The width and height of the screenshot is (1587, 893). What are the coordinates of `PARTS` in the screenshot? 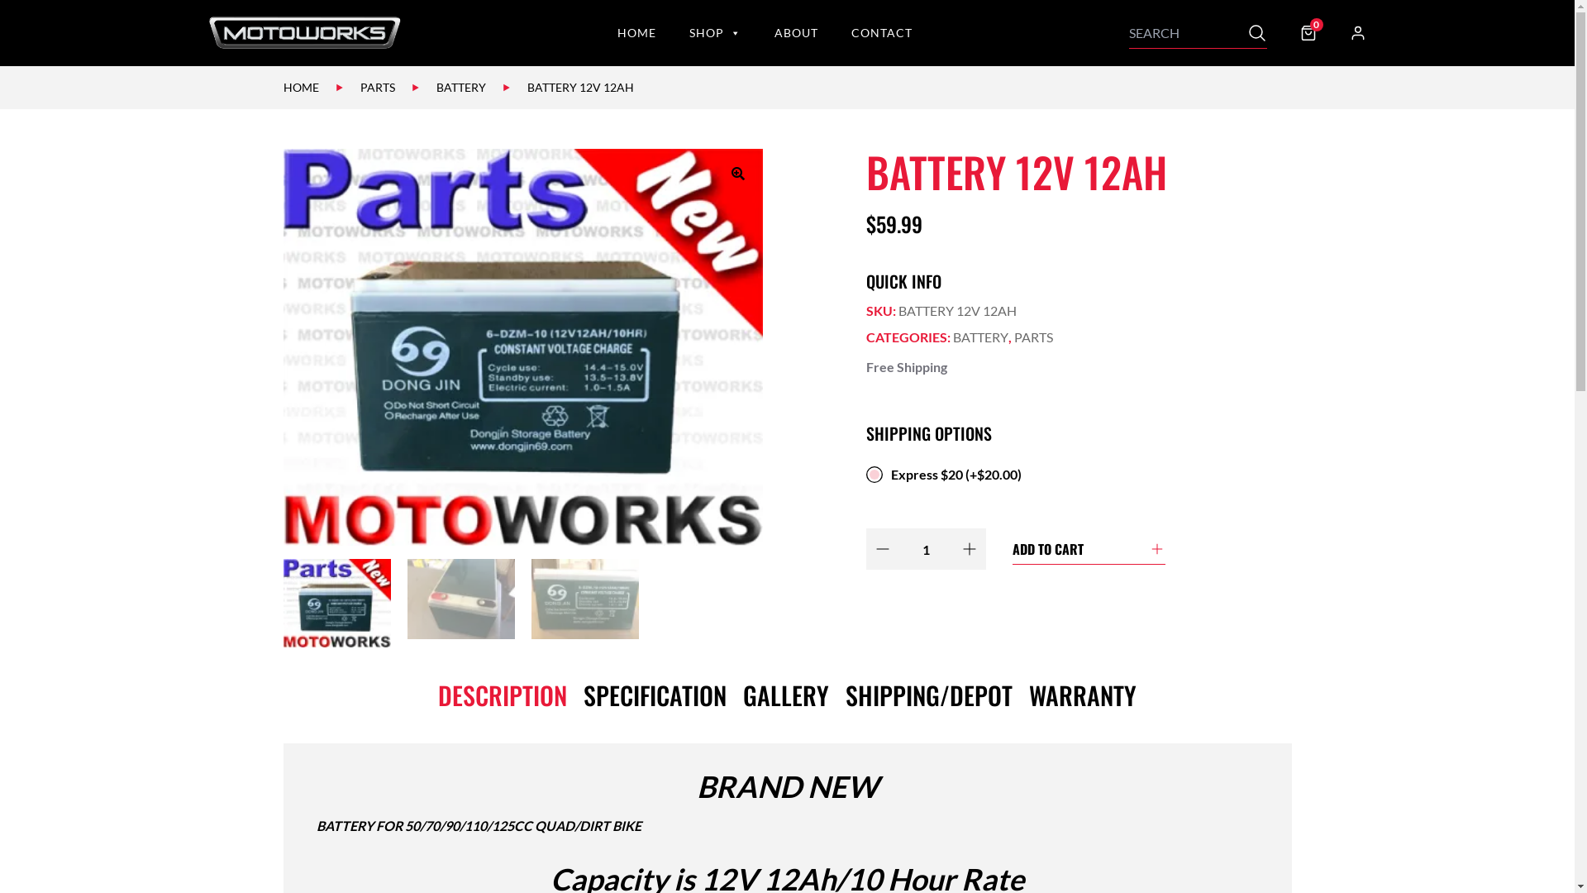 It's located at (378, 88).